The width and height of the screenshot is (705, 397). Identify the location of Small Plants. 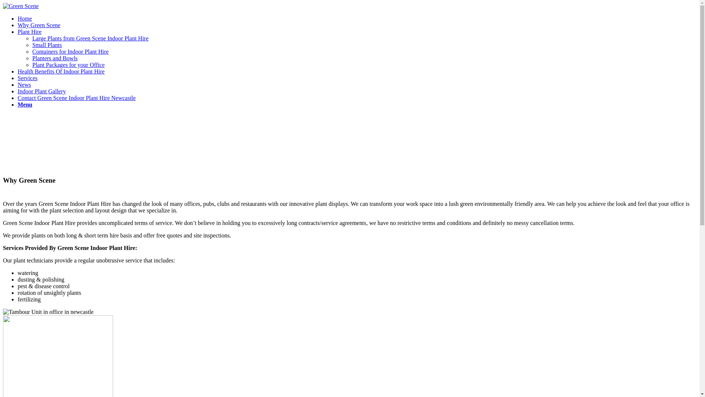
(47, 45).